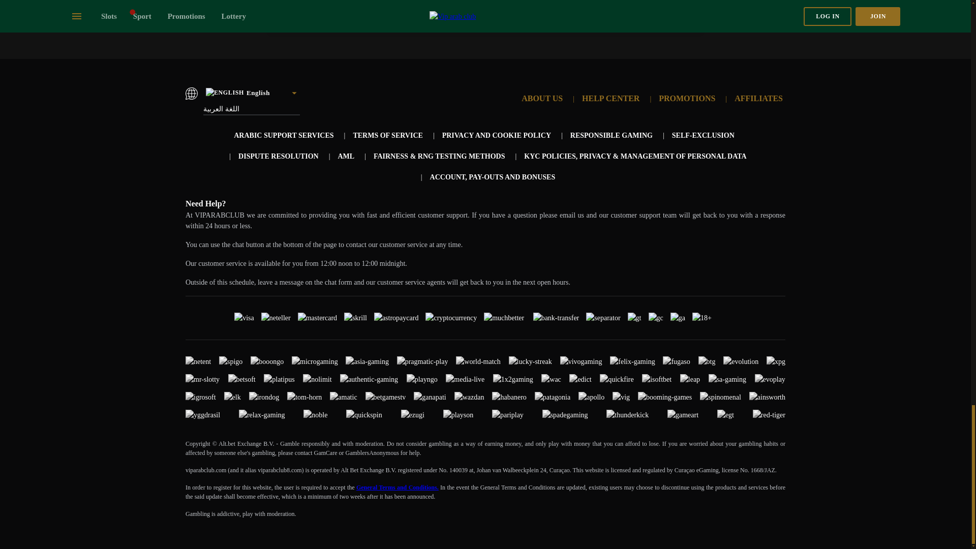  I want to click on SELF-EXCLUSION, so click(704, 135).